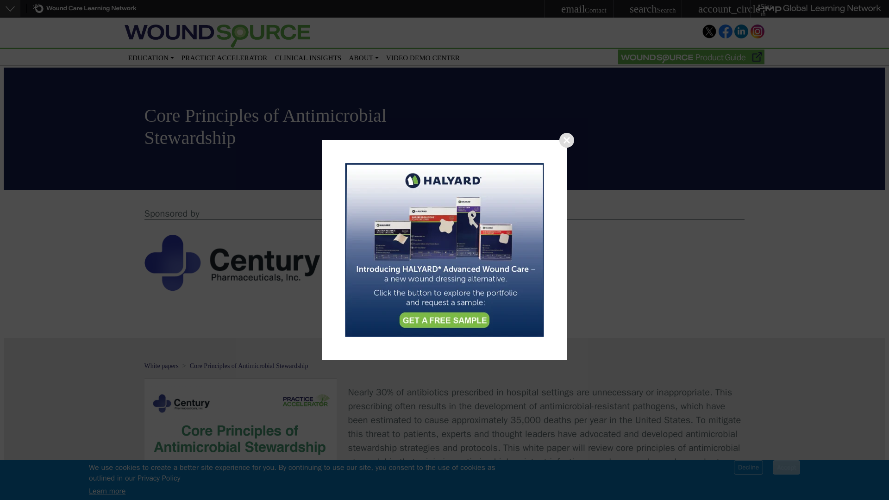 This screenshot has height=500, width=889. I want to click on Close, so click(567, 140).